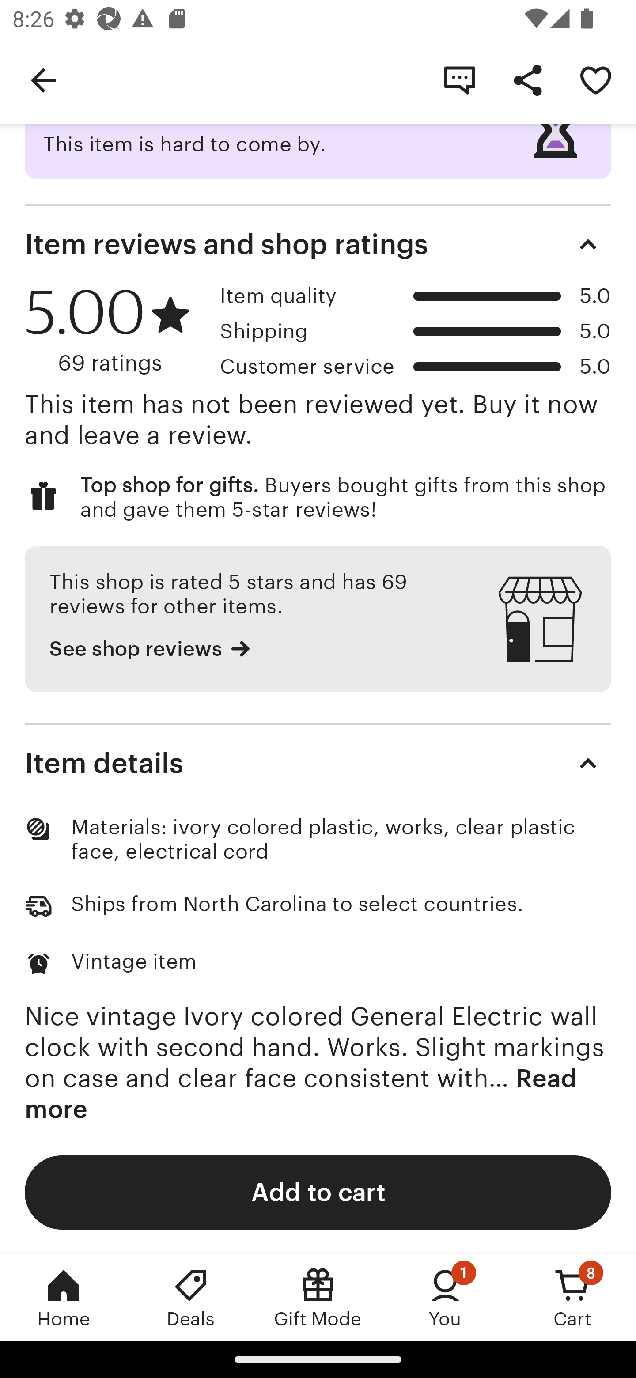 The width and height of the screenshot is (636, 1378). Describe the element at coordinates (595, 79) in the screenshot. I see `Remove Vintage GE Wall Clock from your favorites` at that location.